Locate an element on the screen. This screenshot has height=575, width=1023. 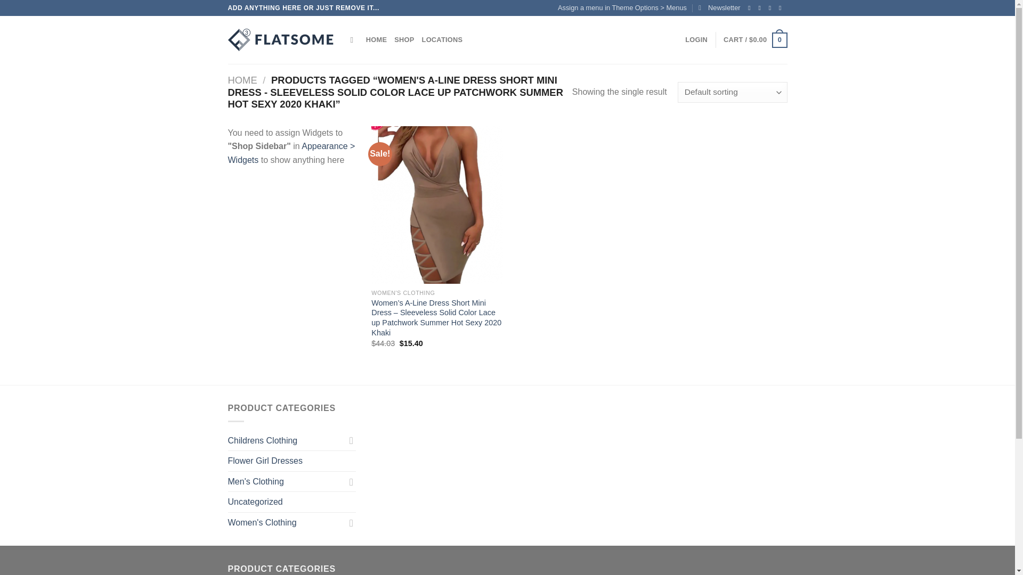
LOGIN is located at coordinates (696, 40).